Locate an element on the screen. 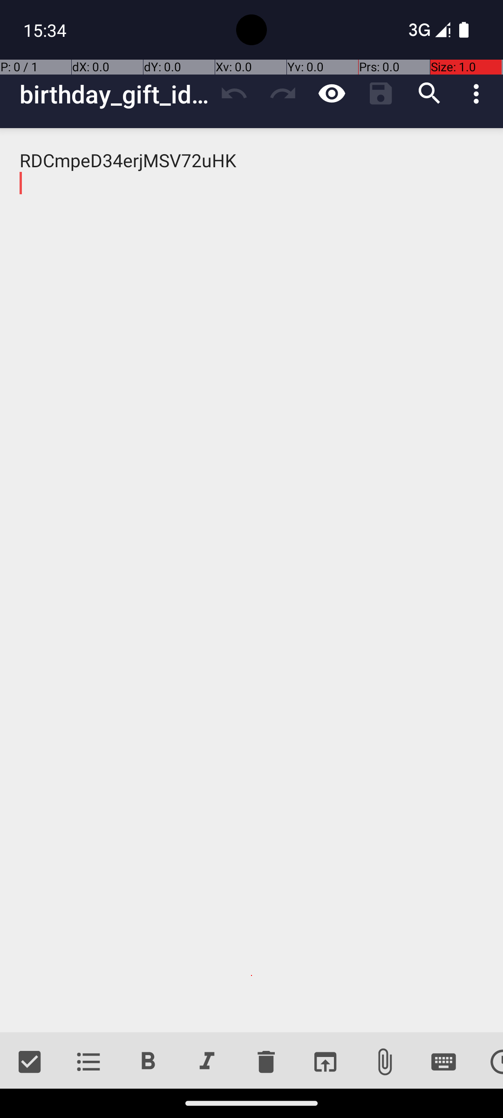  birthday_gift_ideas_mom_2023_05_14 is located at coordinates (115, 94).